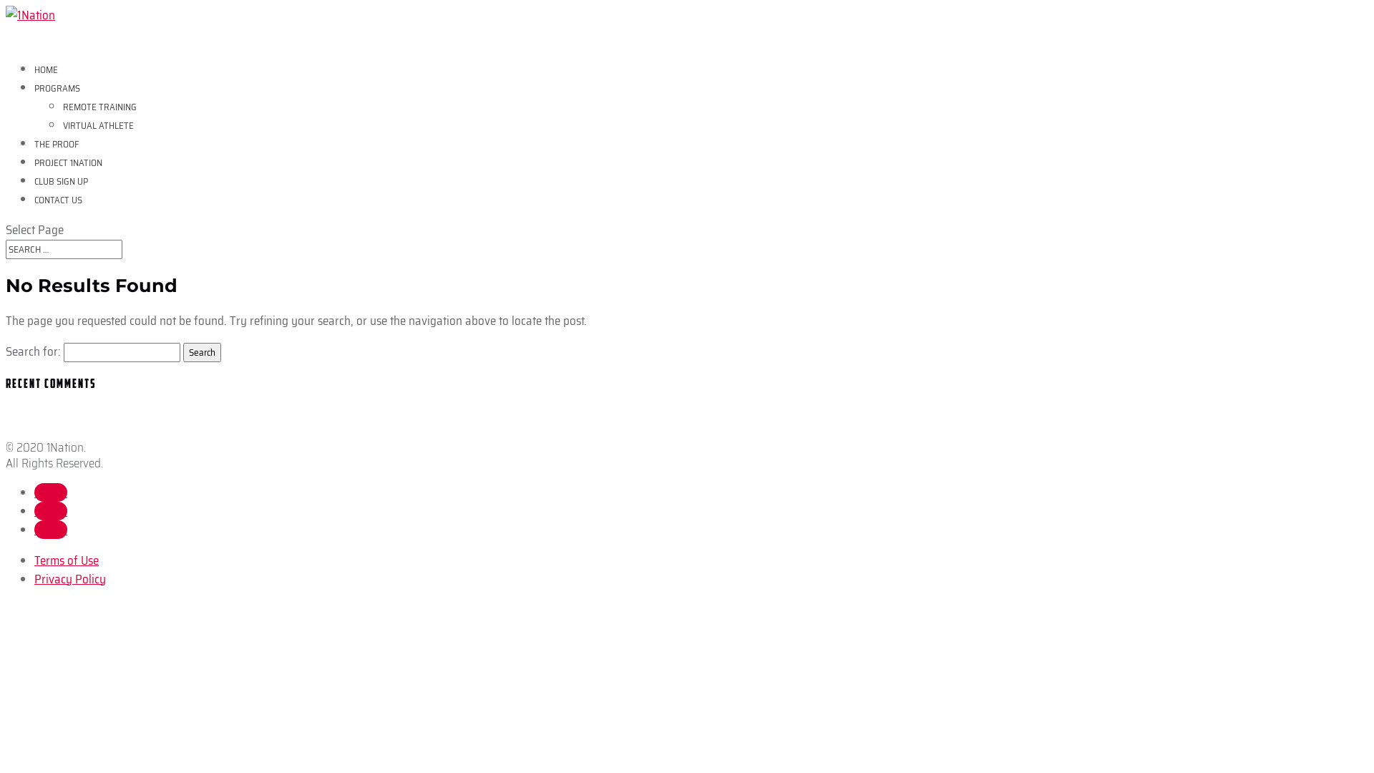  What do you see at coordinates (59, 205) in the screenshot?
I see `CONTACT US` at bounding box center [59, 205].